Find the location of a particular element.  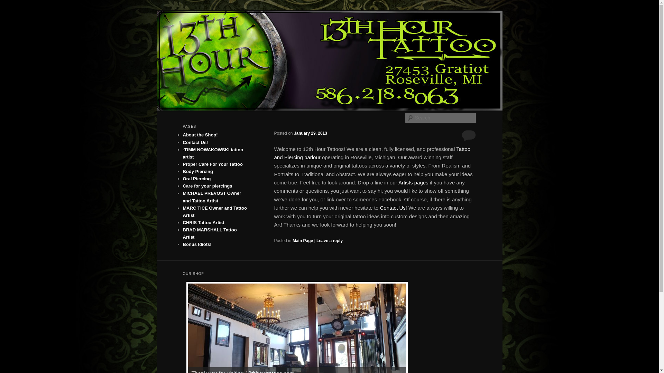

About the Shop! is located at coordinates (200, 135).